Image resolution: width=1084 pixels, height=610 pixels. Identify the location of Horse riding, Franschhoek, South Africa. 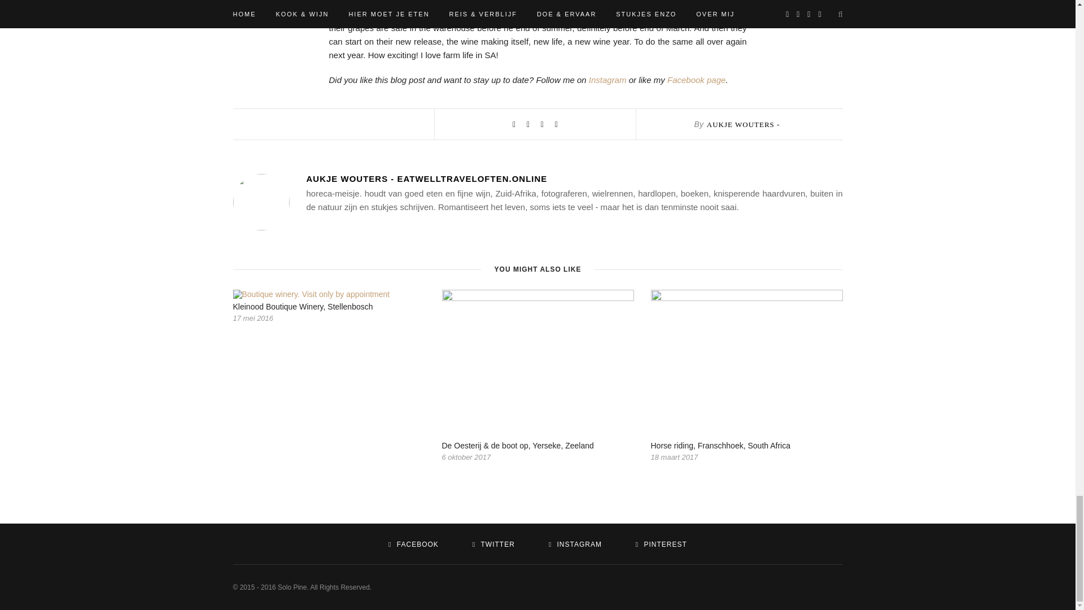
(720, 445).